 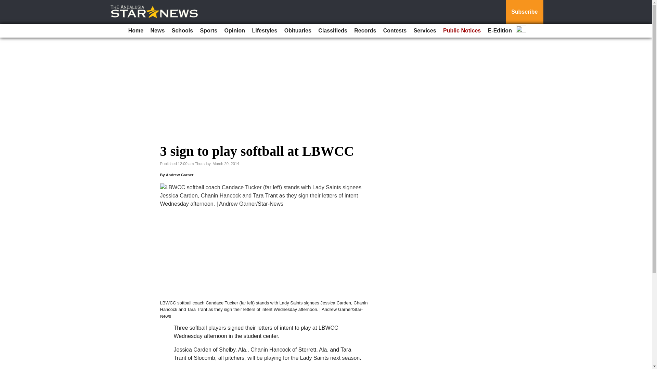 What do you see at coordinates (332, 31) in the screenshot?
I see `Classifieds` at bounding box center [332, 31].